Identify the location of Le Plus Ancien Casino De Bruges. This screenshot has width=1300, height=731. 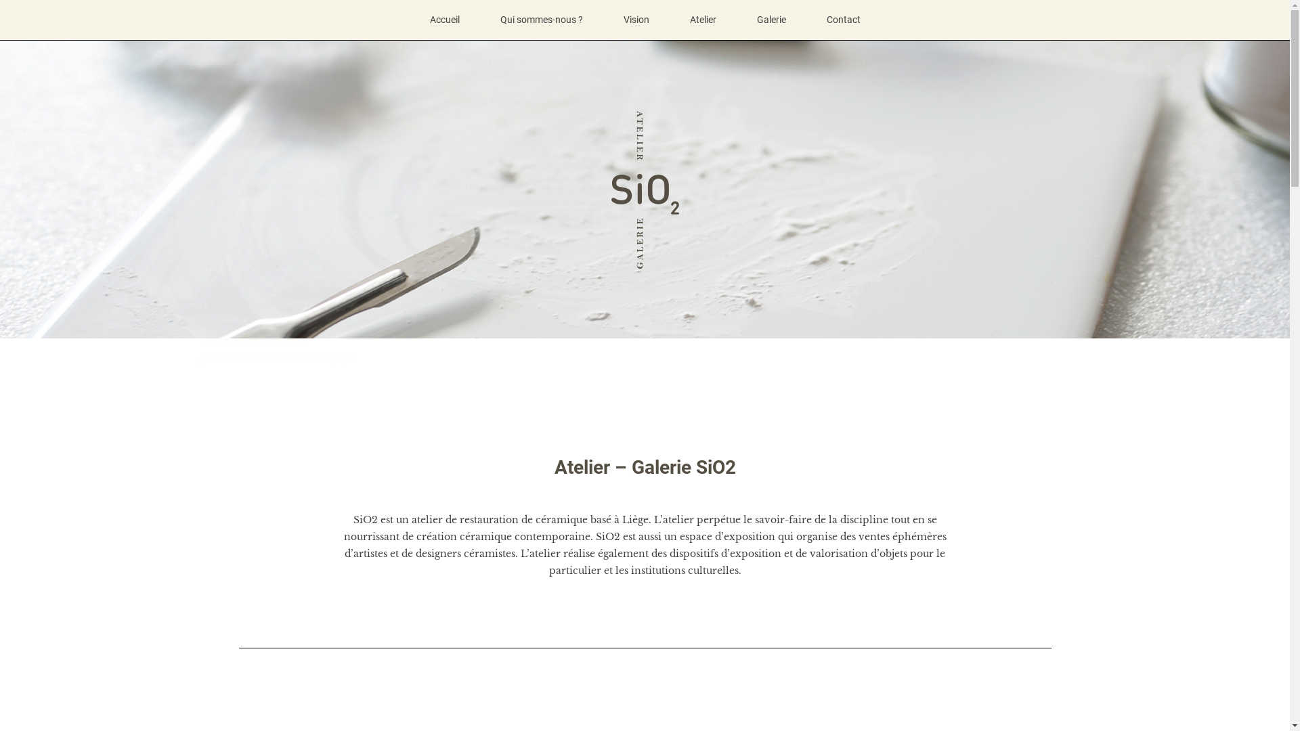
(280, 307).